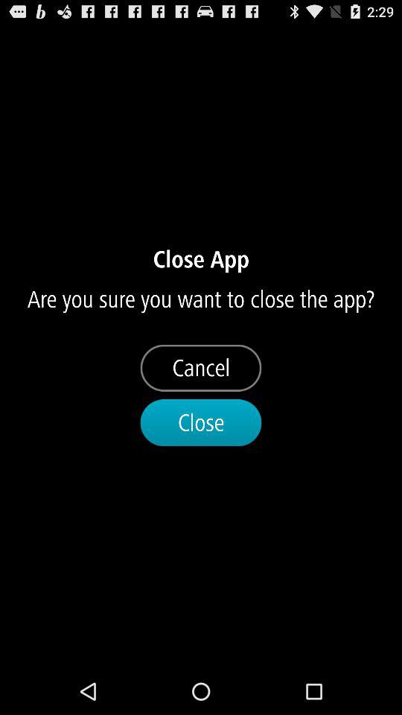  Describe the element at coordinates (201, 368) in the screenshot. I see `flip until cancel item` at that location.